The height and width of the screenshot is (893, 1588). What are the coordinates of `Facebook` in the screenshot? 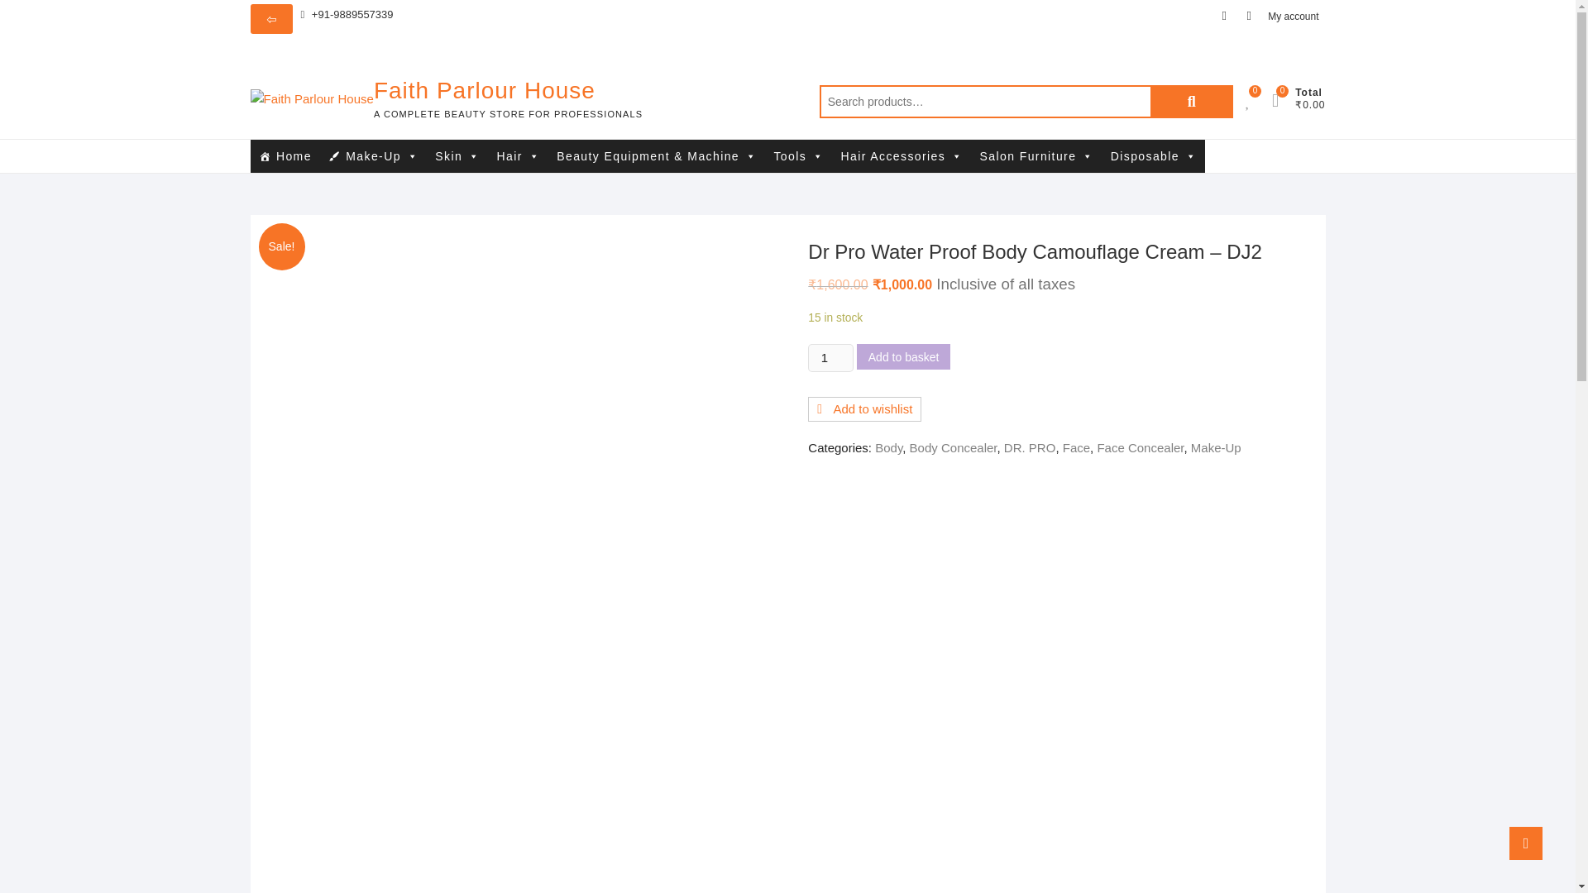 It's located at (1224, 16).